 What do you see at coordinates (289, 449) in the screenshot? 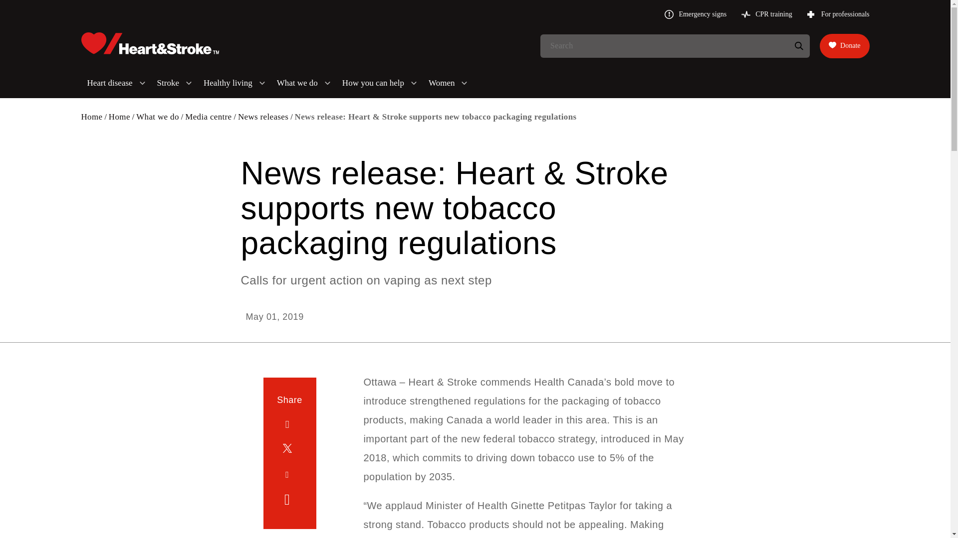
I see `Twitter` at bounding box center [289, 449].